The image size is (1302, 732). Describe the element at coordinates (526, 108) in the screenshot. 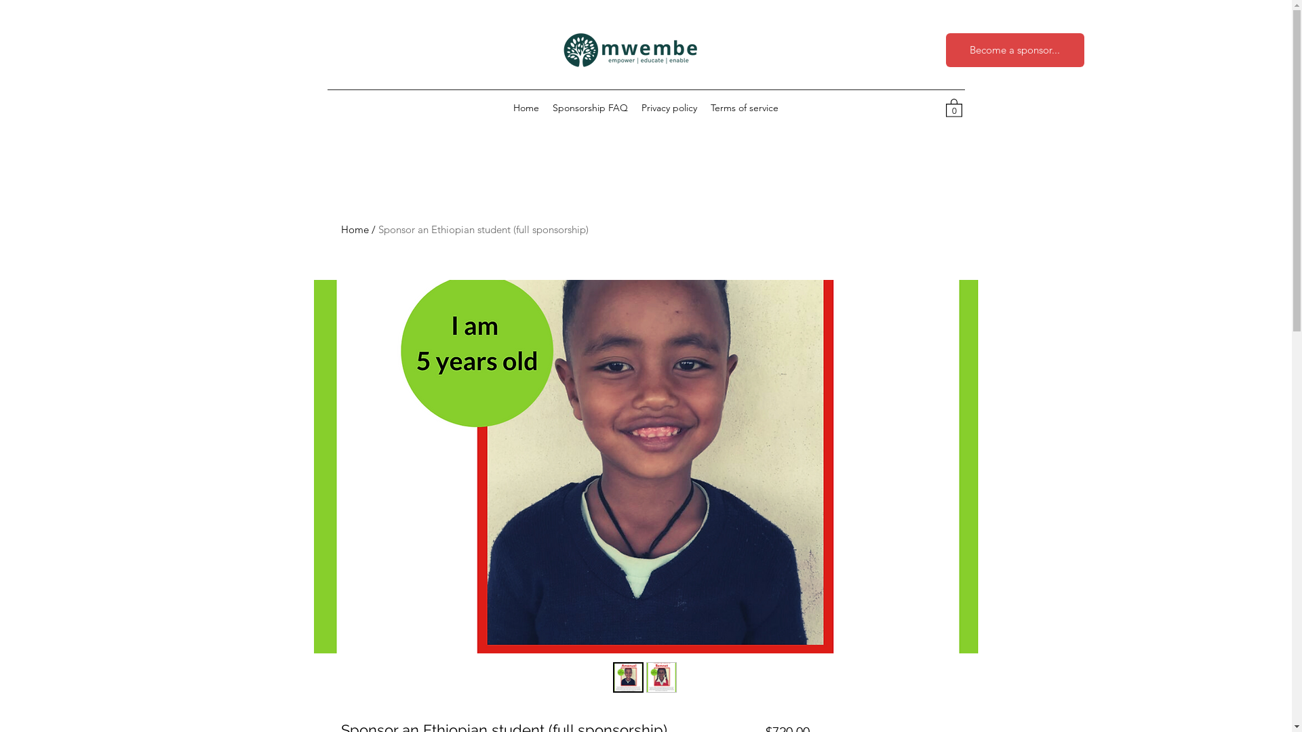

I see `Home` at that location.